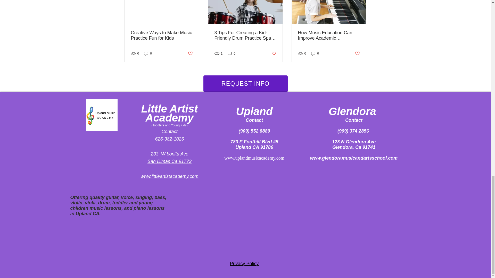  I want to click on Post not marked as liked, so click(190, 54).